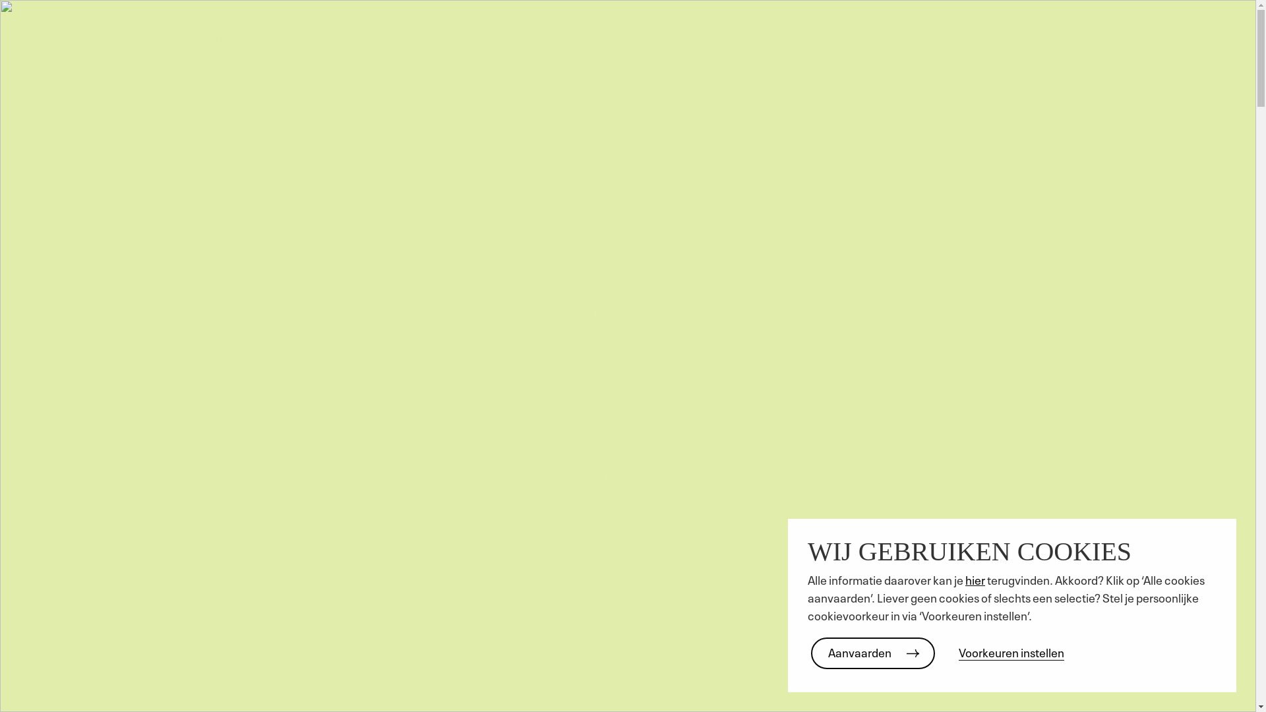 This screenshot has width=1266, height=712. What do you see at coordinates (948, 36) in the screenshot?
I see `Over ons` at bounding box center [948, 36].